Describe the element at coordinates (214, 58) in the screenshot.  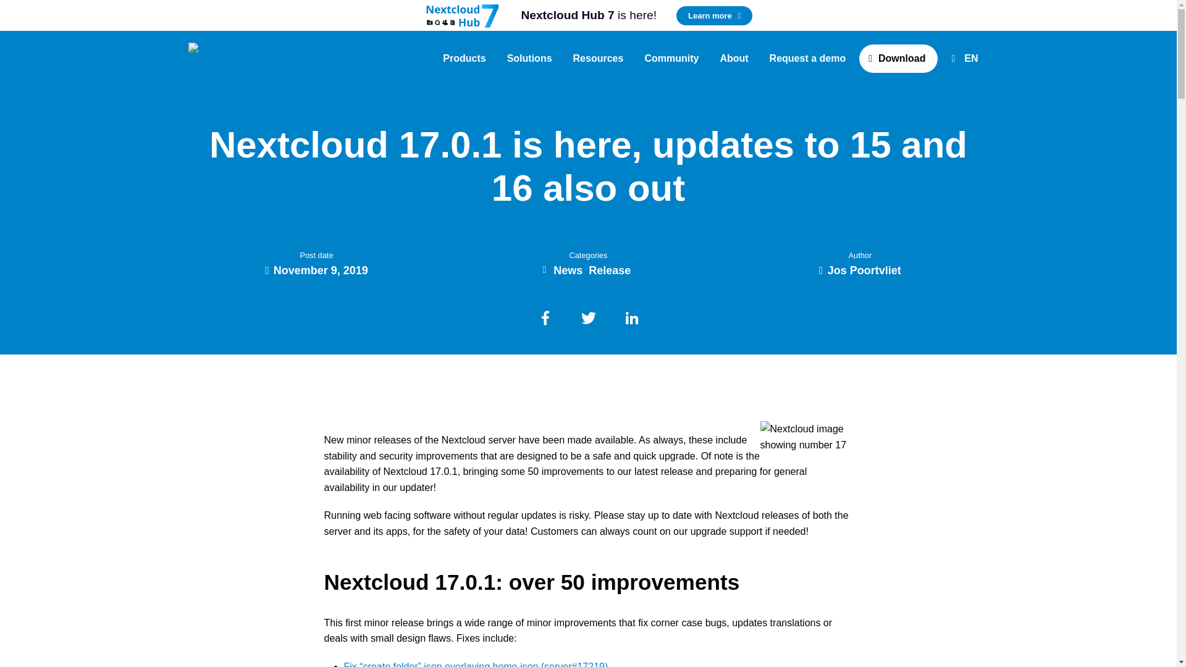
I see `Nextcloud` at that location.